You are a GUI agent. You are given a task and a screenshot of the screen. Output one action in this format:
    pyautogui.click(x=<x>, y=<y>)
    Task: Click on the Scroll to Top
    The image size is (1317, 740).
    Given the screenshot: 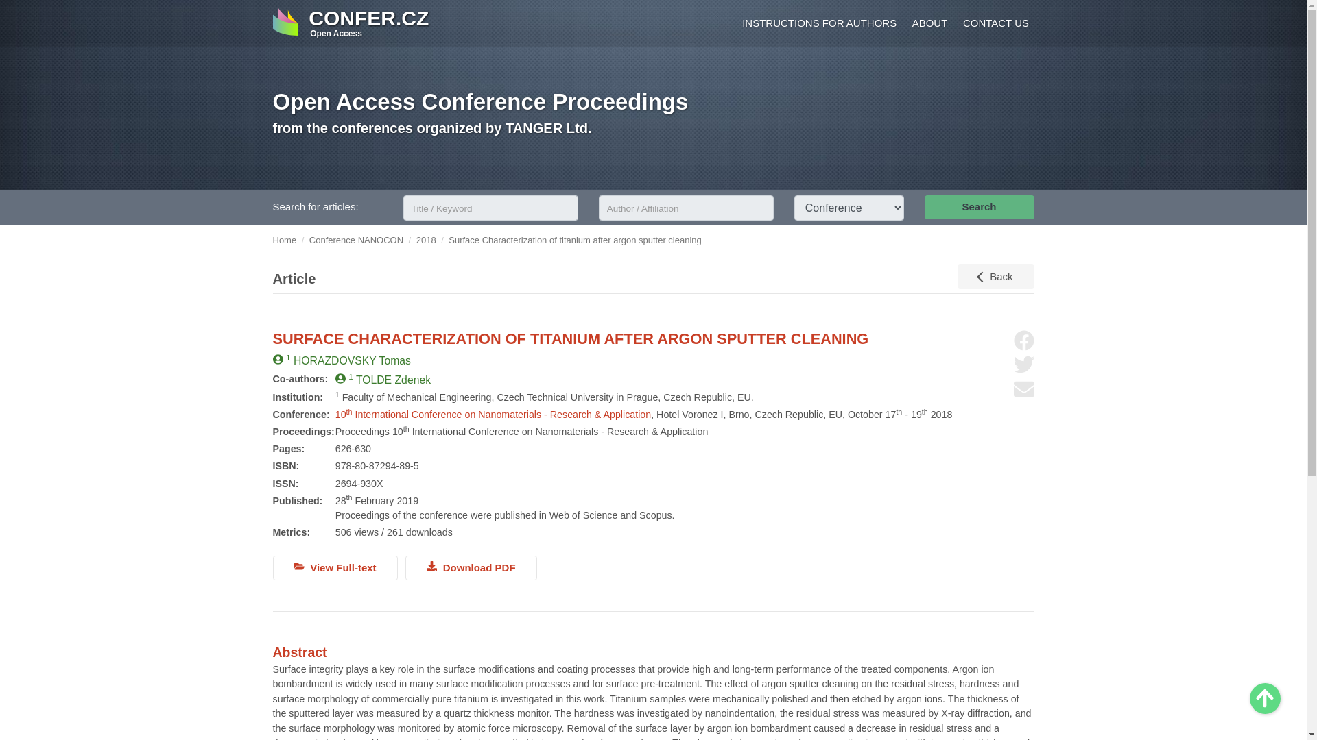 What is the action you would take?
    pyautogui.click(x=1265, y=698)
    